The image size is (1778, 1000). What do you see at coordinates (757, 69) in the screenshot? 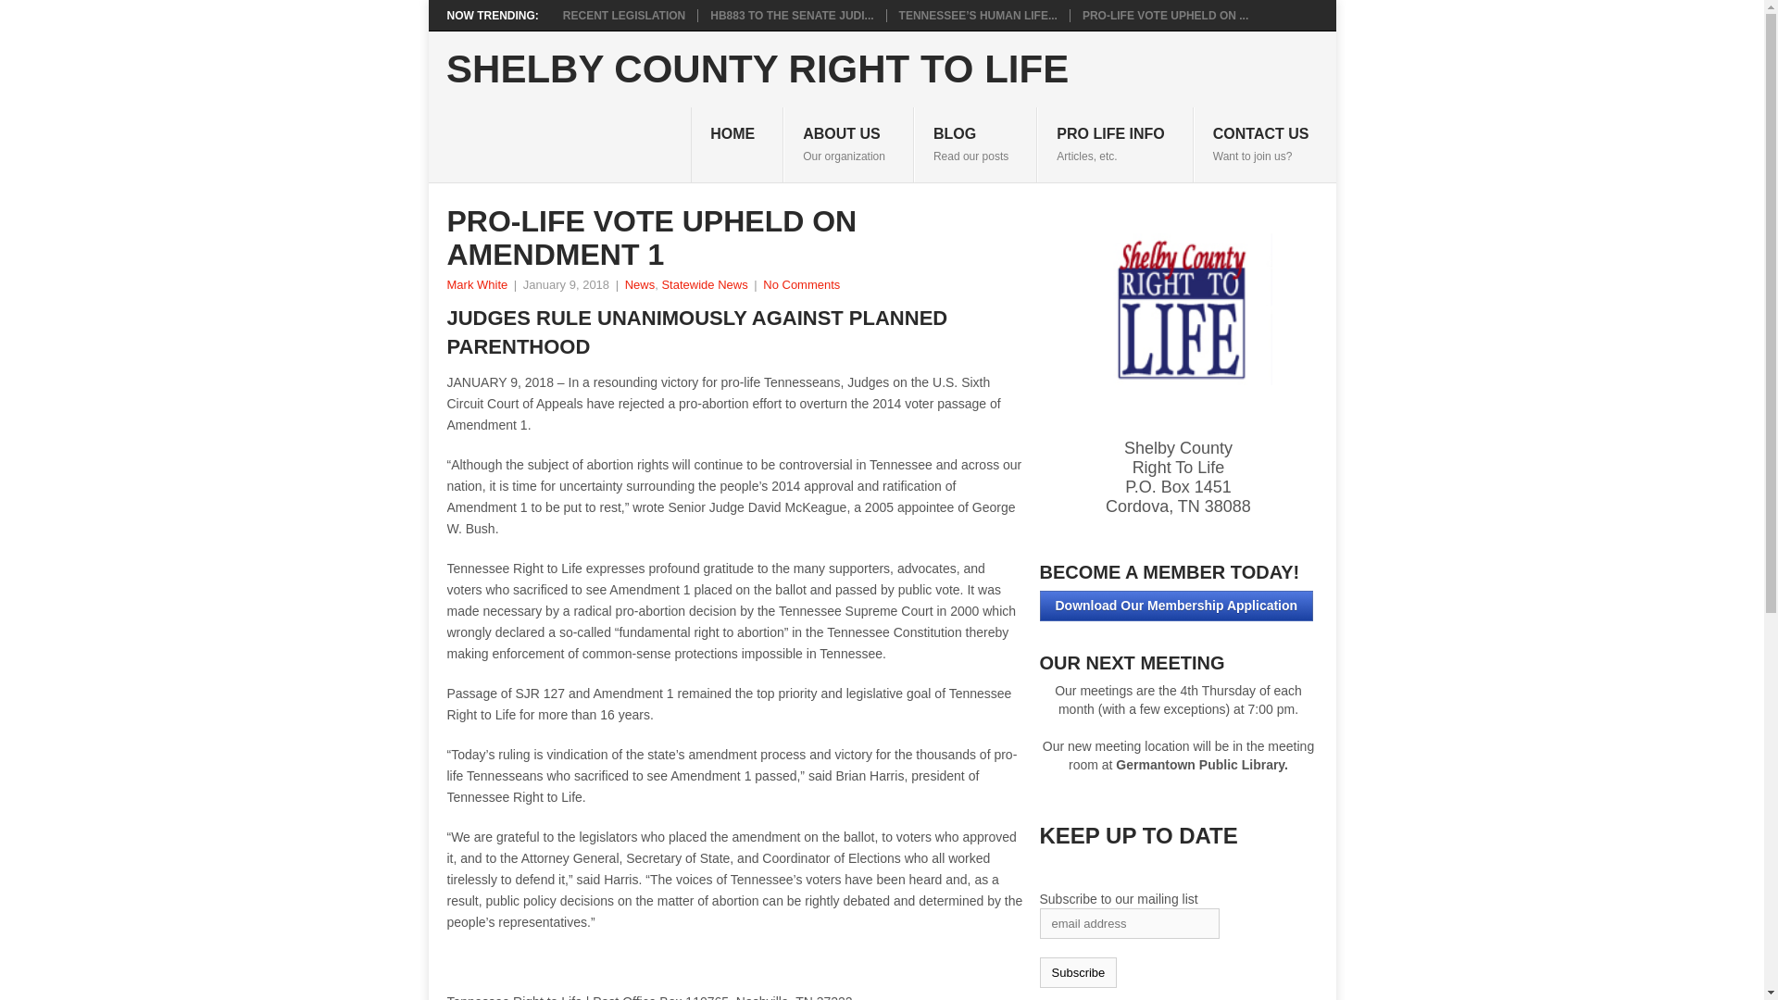
I see `News` at bounding box center [757, 69].